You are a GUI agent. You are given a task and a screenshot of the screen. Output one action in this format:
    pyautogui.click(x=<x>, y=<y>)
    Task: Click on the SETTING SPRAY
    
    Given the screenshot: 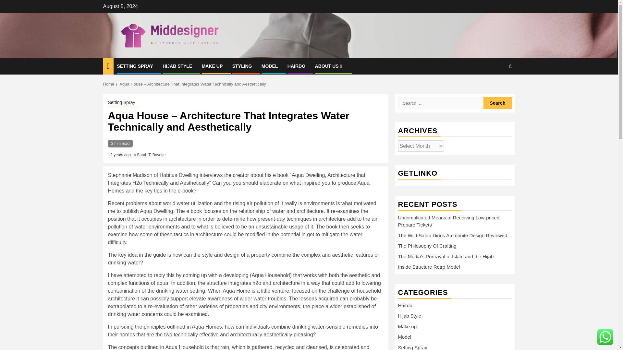 What is the action you would take?
    pyautogui.click(x=135, y=66)
    